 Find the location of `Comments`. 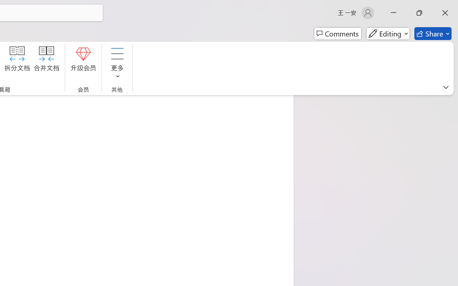

Comments is located at coordinates (338, 34).